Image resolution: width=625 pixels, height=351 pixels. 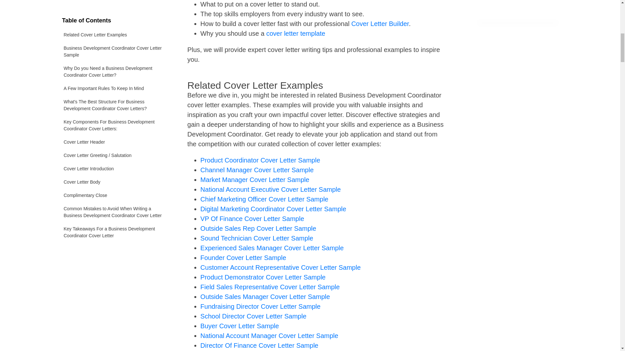 What do you see at coordinates (273, 209) in the screenshot?
I see `Digital Marketing Coordinator Cover Letter Sample` at bounding box center [273, 209].